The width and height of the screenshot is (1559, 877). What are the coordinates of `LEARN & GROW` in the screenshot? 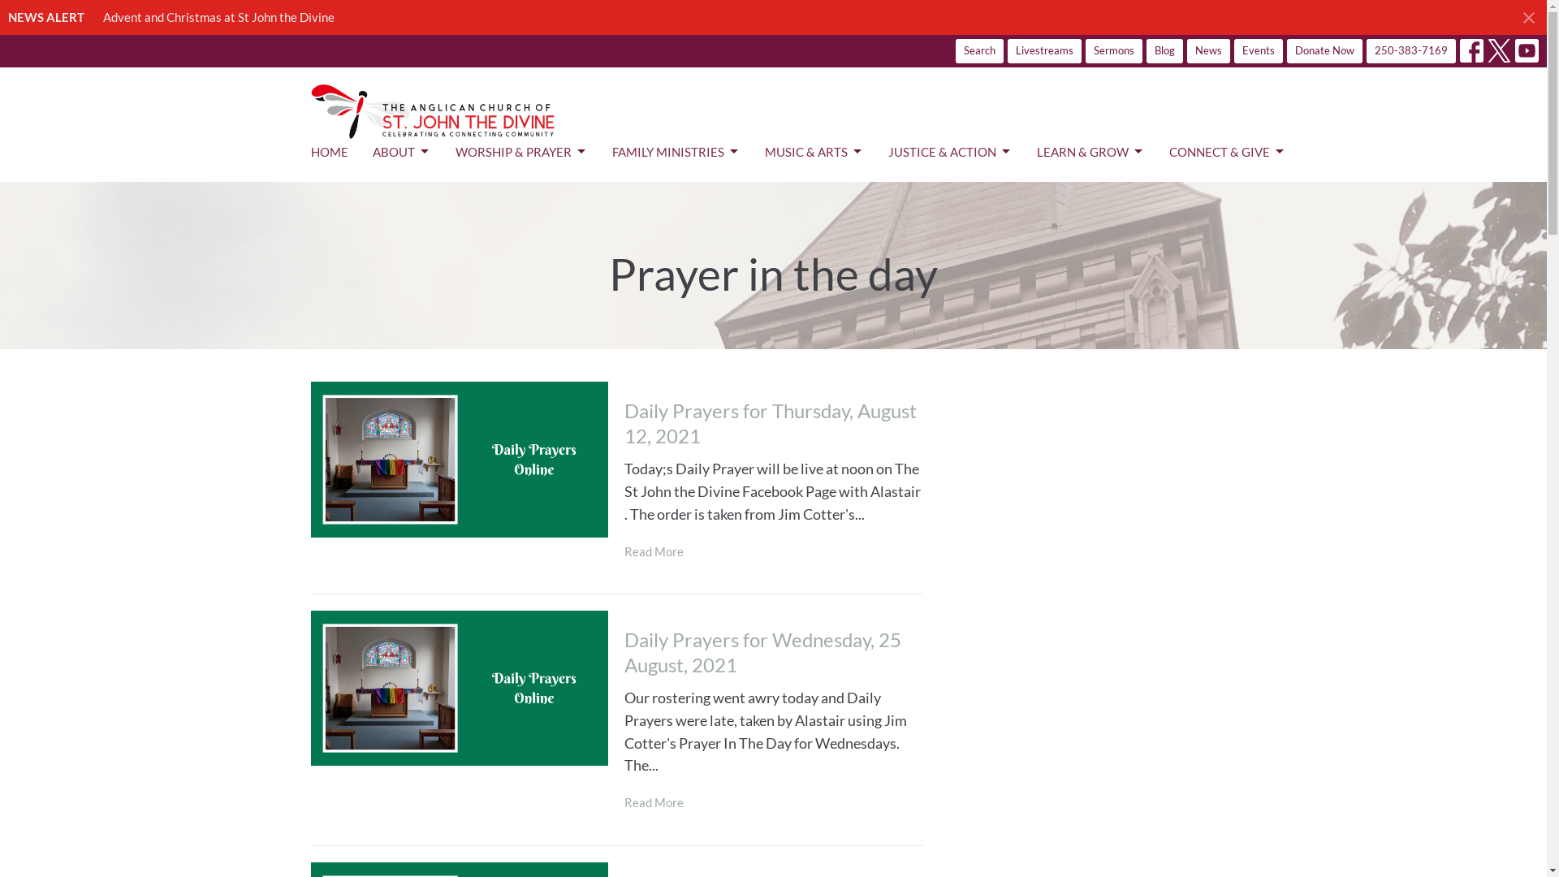 It's located at (1090, 153).